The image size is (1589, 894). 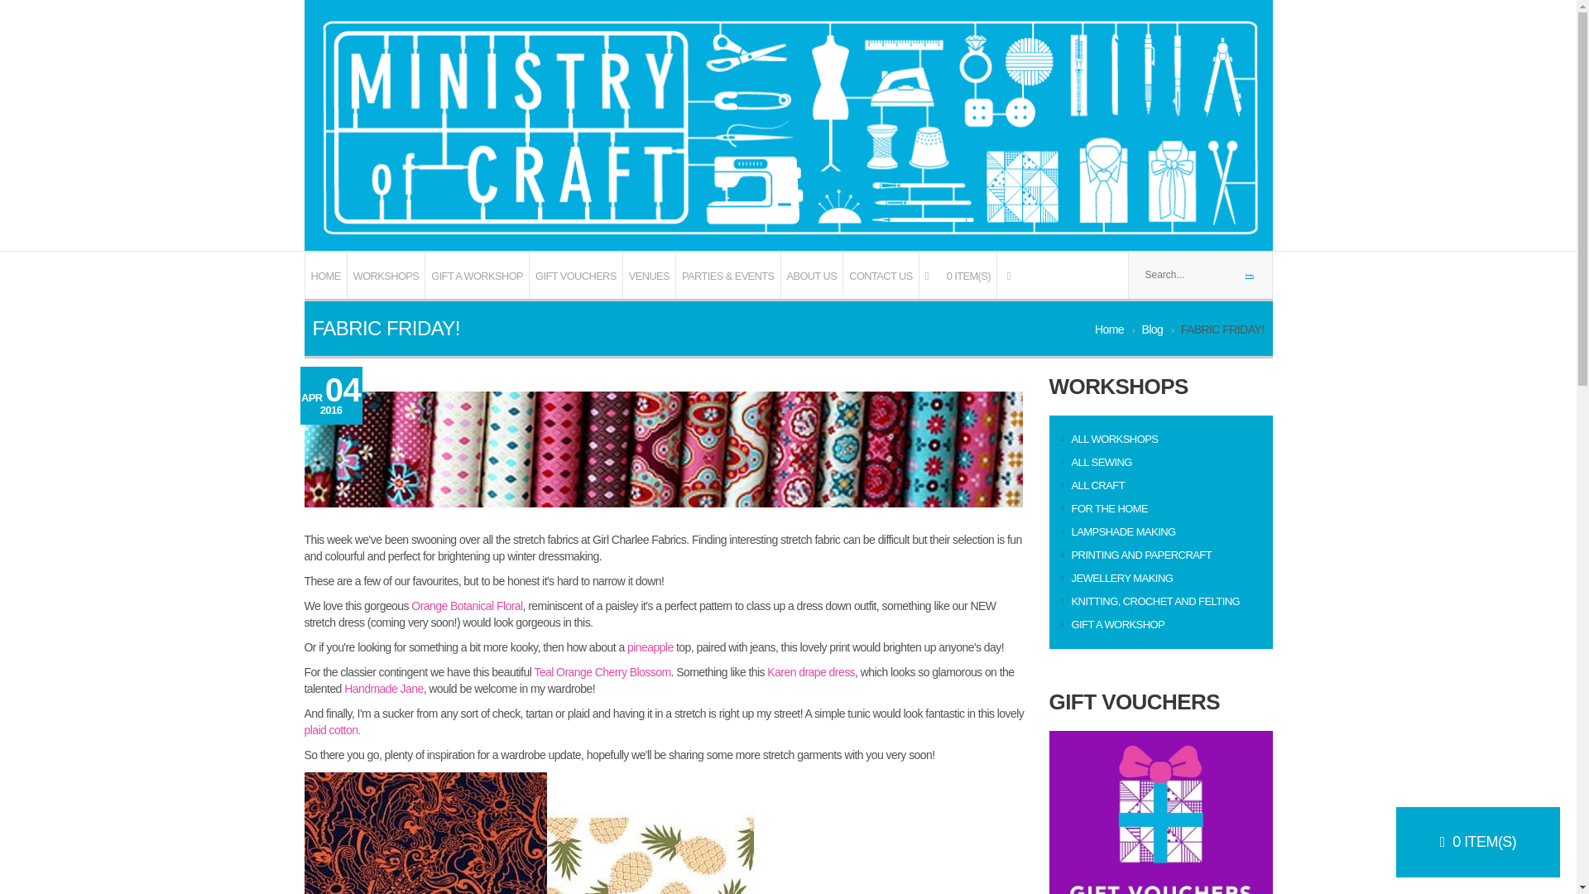 I want to click on FABRIC FRIDAY!, so click(x=551, y=833).